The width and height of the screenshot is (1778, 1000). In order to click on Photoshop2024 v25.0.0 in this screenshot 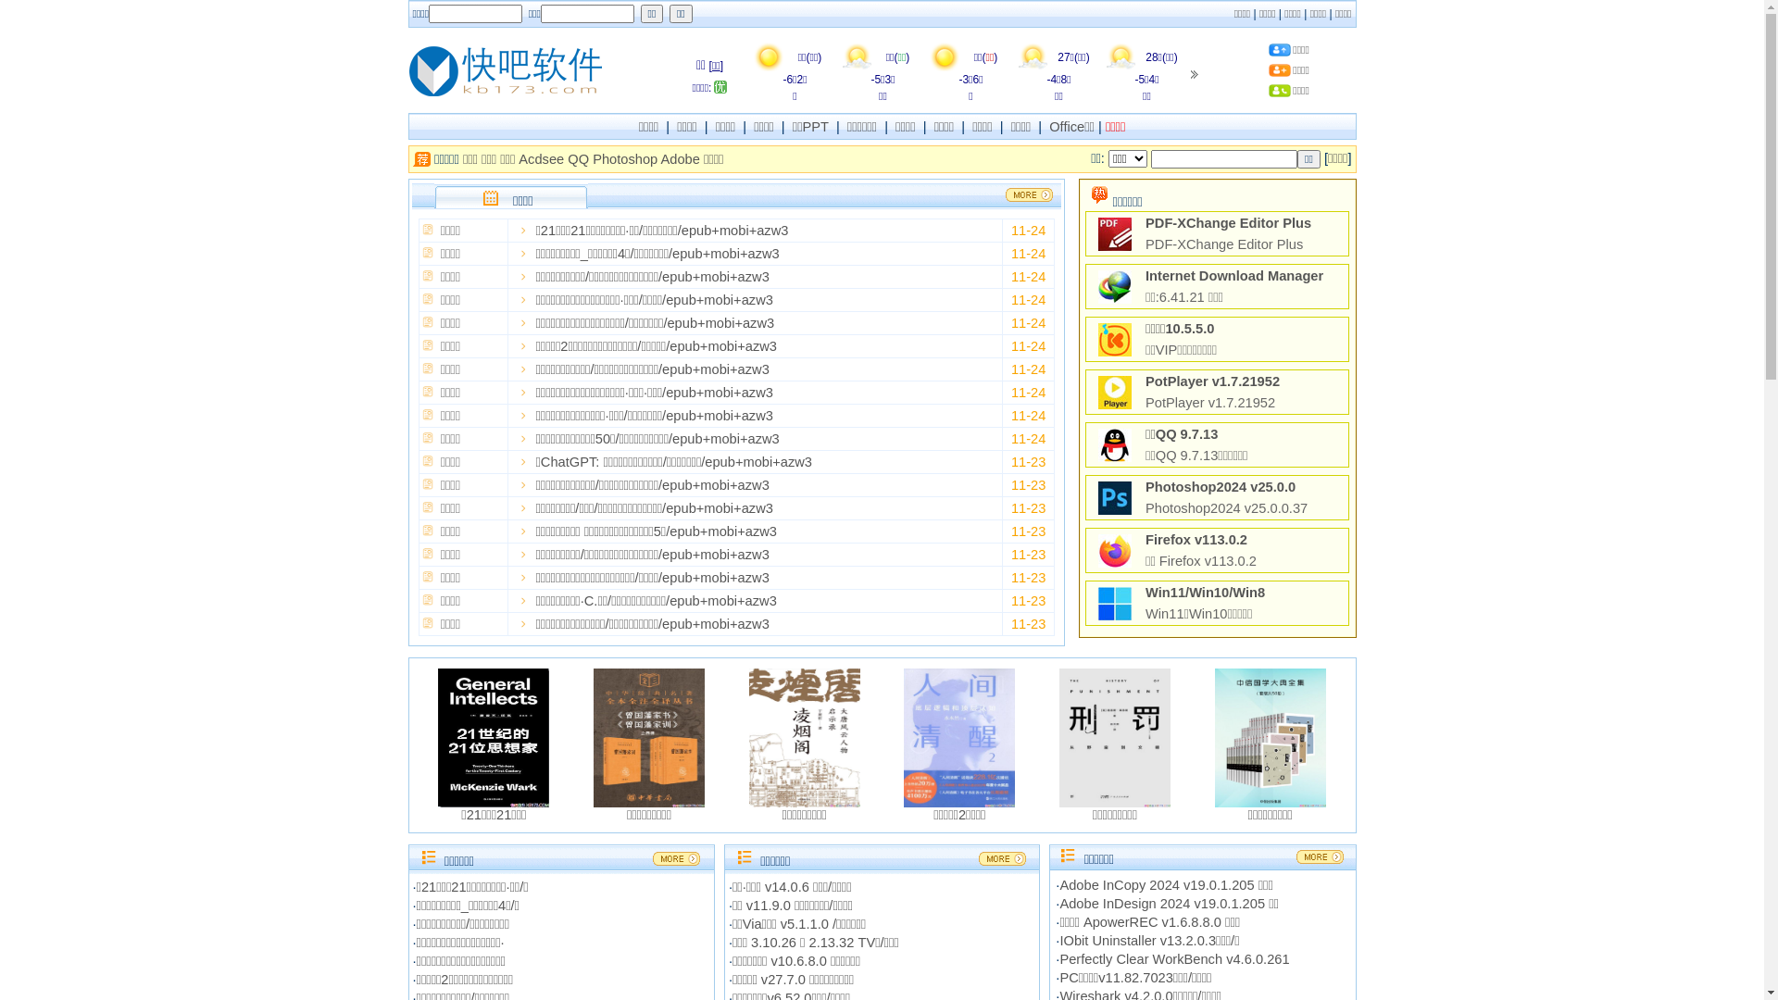, I will do `click(1221, 487)`.